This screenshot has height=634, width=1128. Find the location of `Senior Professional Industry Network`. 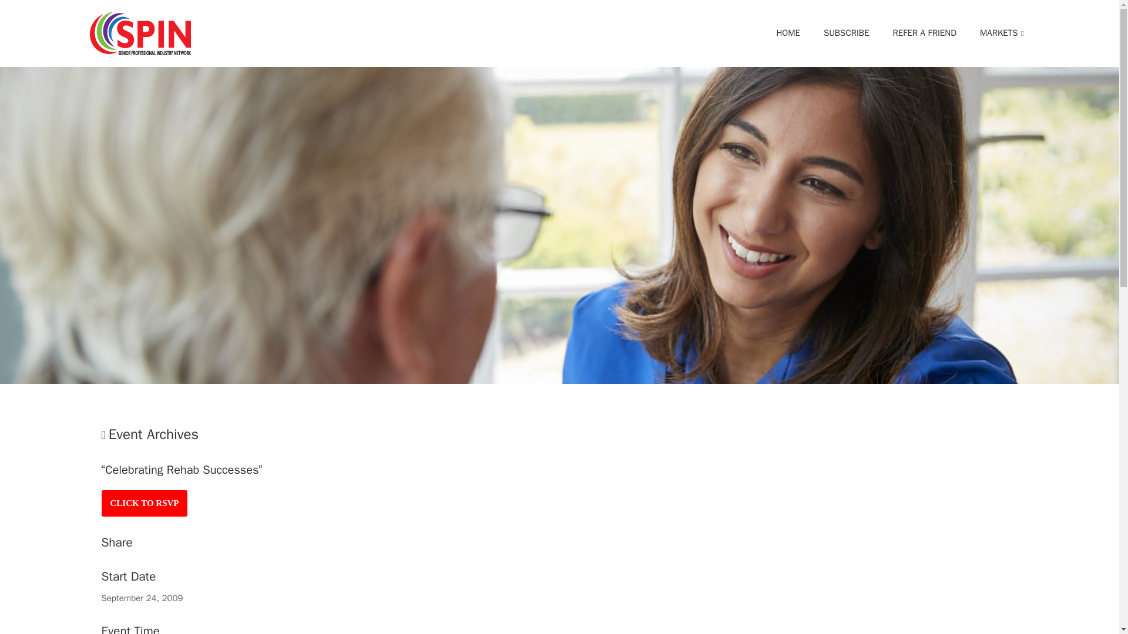

Senior Professional Industry Network is located at coordinates (897, 33).